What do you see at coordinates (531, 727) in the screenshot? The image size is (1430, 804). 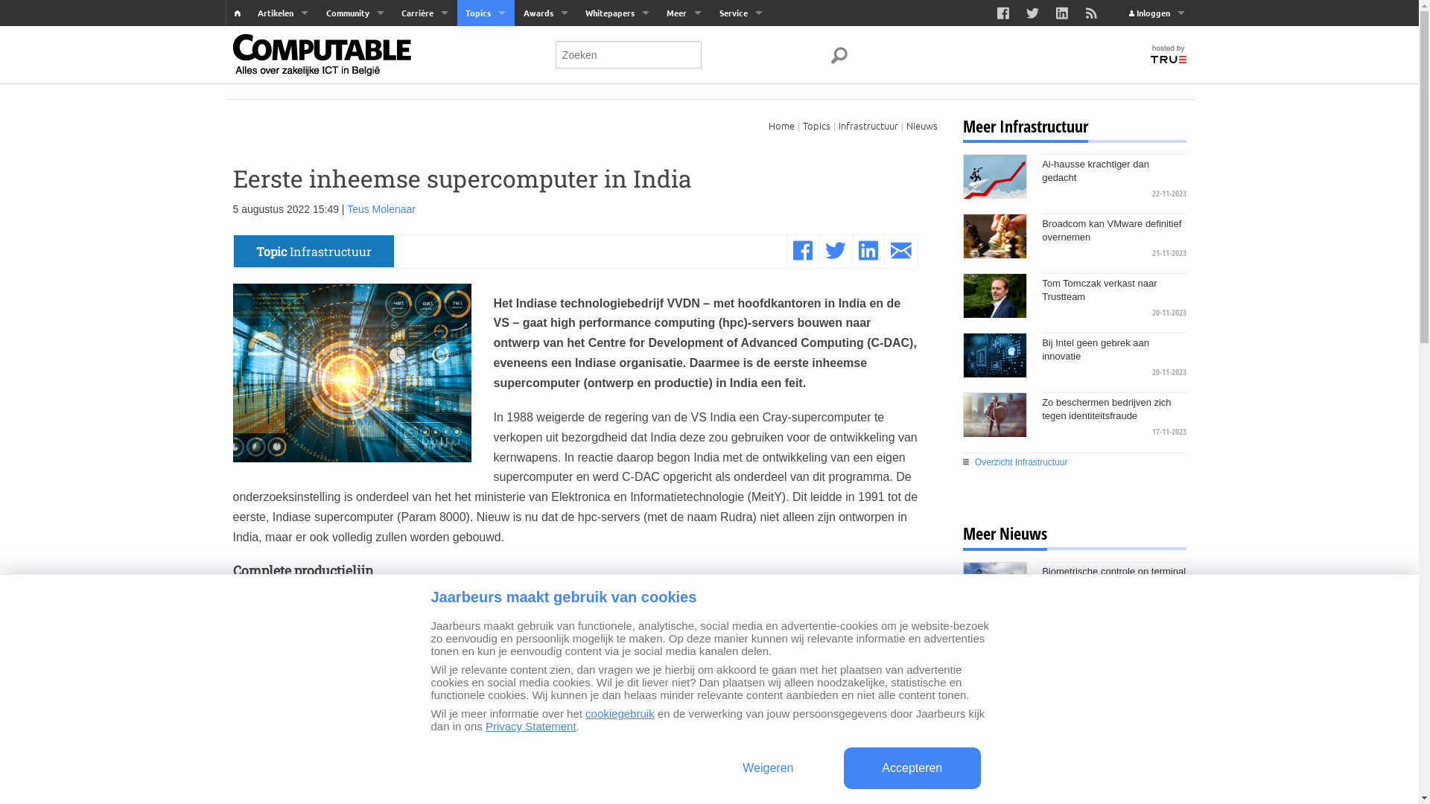 I see `Privacy Statement` at bounding box center [531, 727].